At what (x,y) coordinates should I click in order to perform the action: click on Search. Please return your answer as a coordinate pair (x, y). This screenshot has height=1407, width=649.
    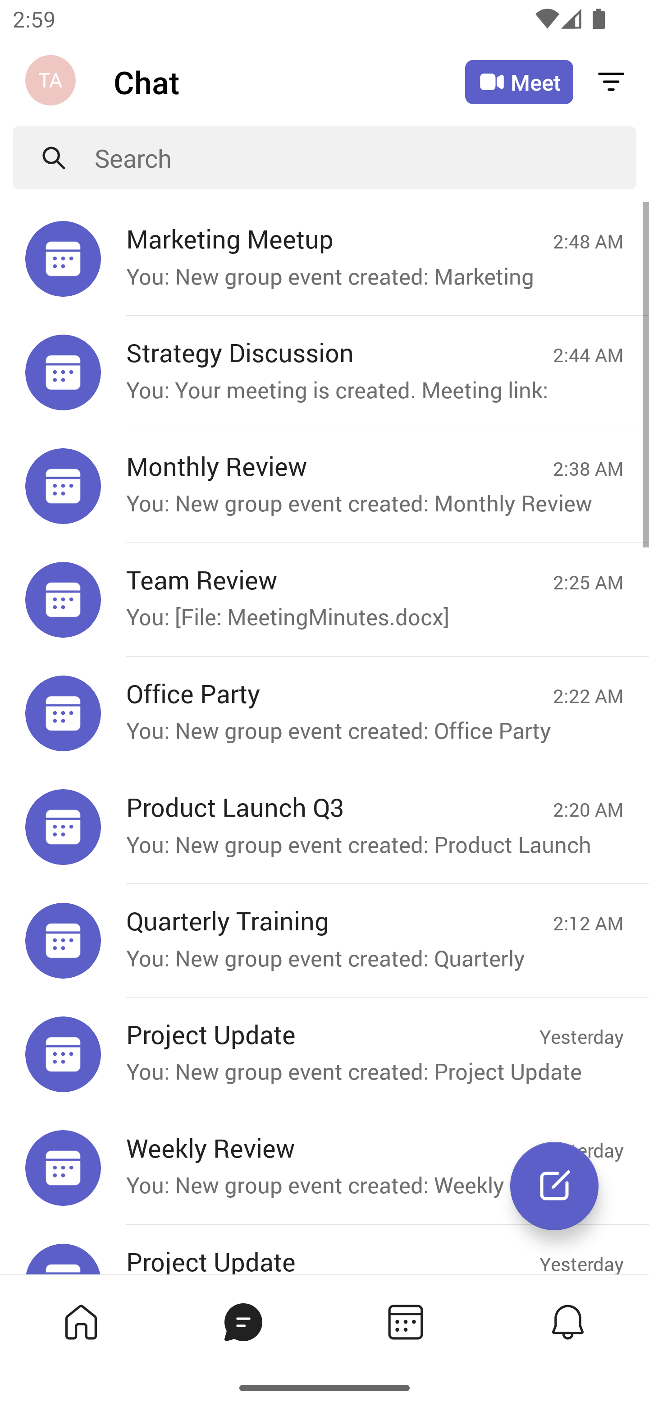
    Looking at the image, I should click on (366, 158).